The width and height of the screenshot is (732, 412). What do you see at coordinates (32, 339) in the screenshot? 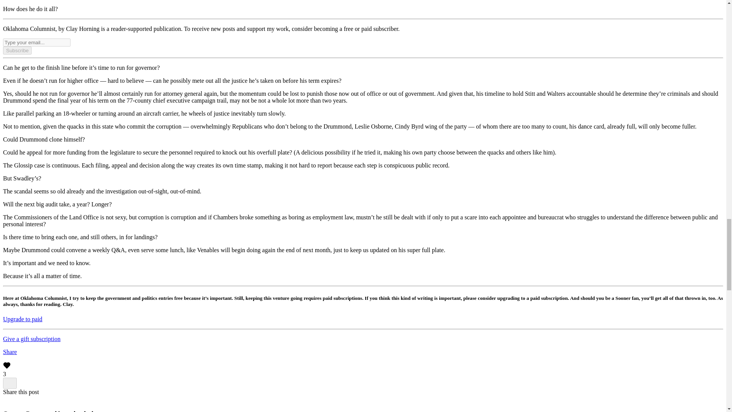
I see `Give a gift subscription` at bounding box center [32, 339].